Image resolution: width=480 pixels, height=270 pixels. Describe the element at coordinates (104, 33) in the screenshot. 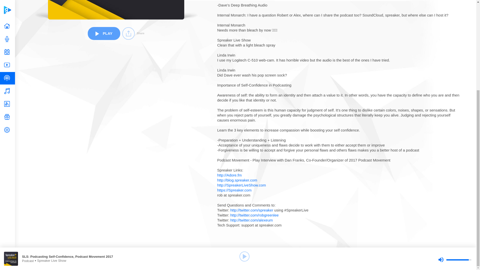

I see `PLAY` at that location.